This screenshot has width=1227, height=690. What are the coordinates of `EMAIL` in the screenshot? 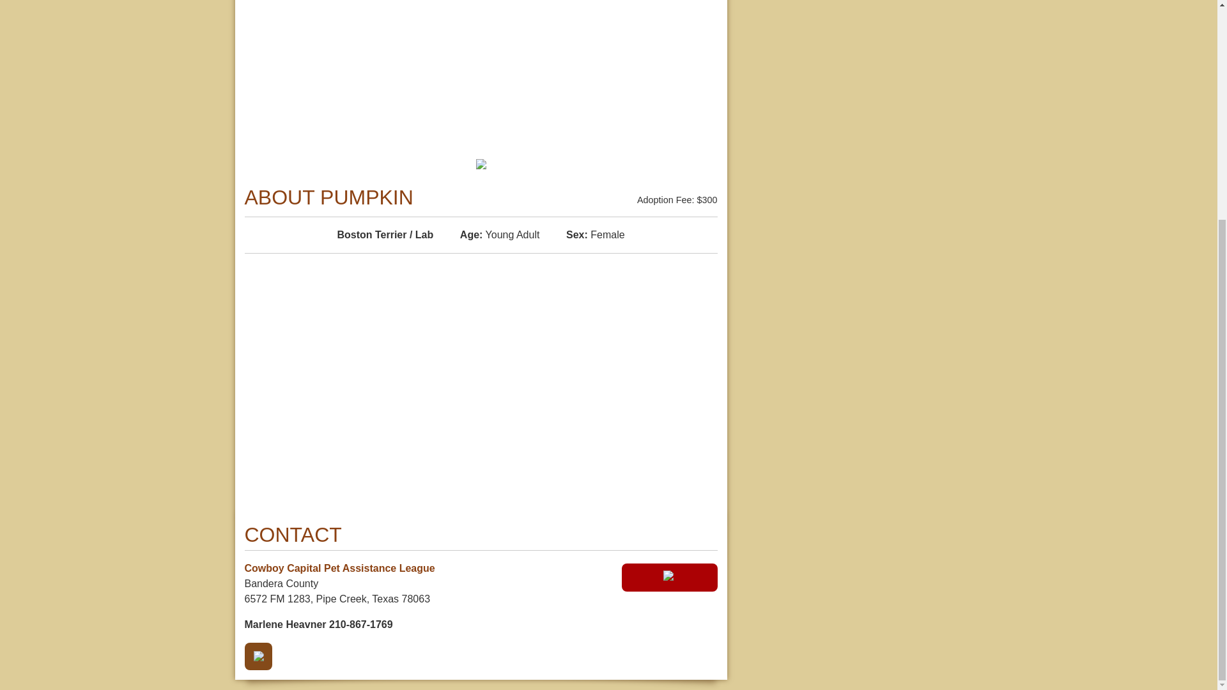 It's located at (258, 655).